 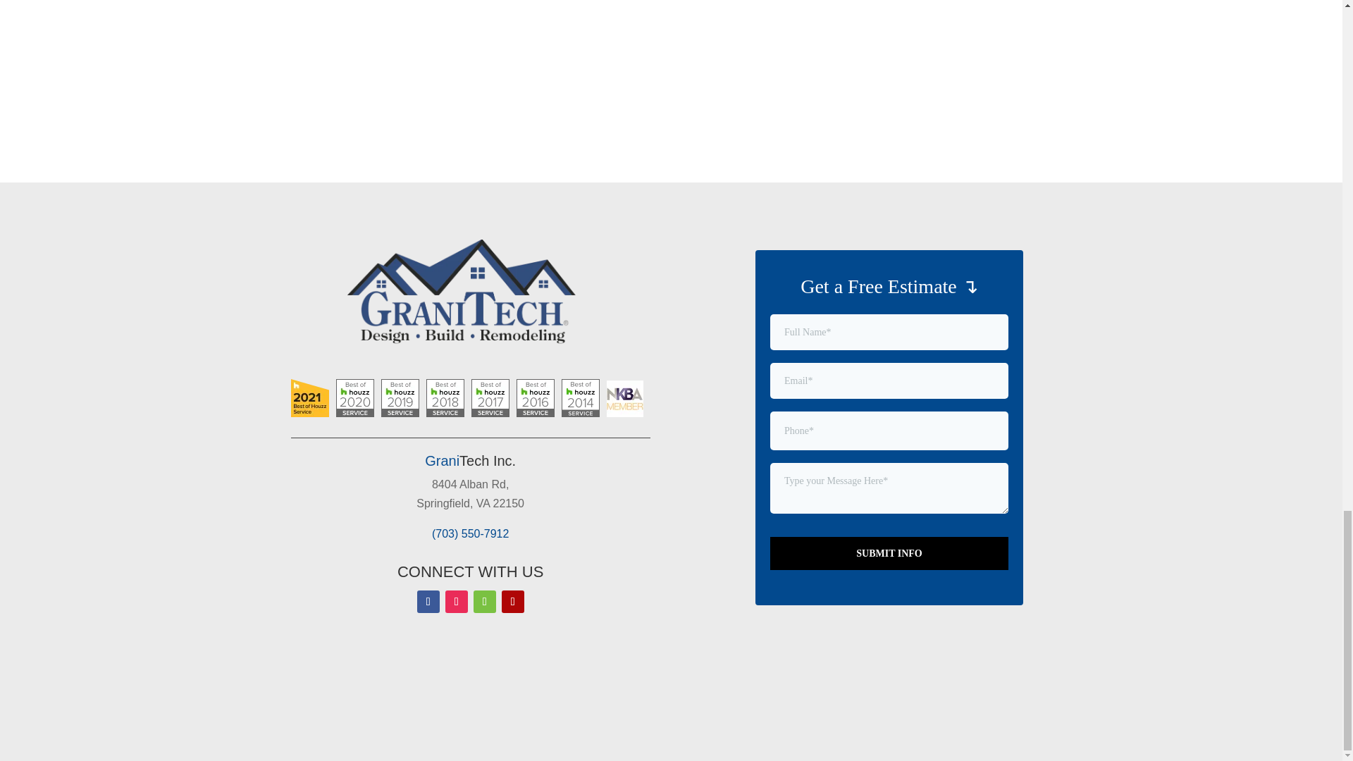 I want to click on 2019, so click(x=399, y=397).